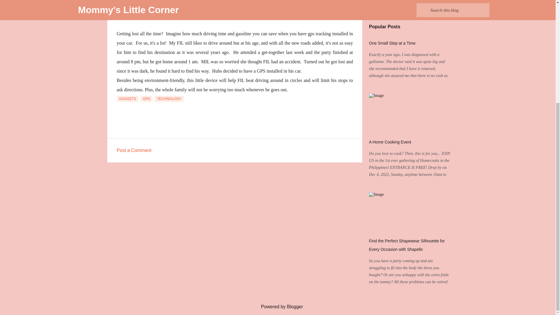  I want to click on Post a Comment, so click(134, 150).